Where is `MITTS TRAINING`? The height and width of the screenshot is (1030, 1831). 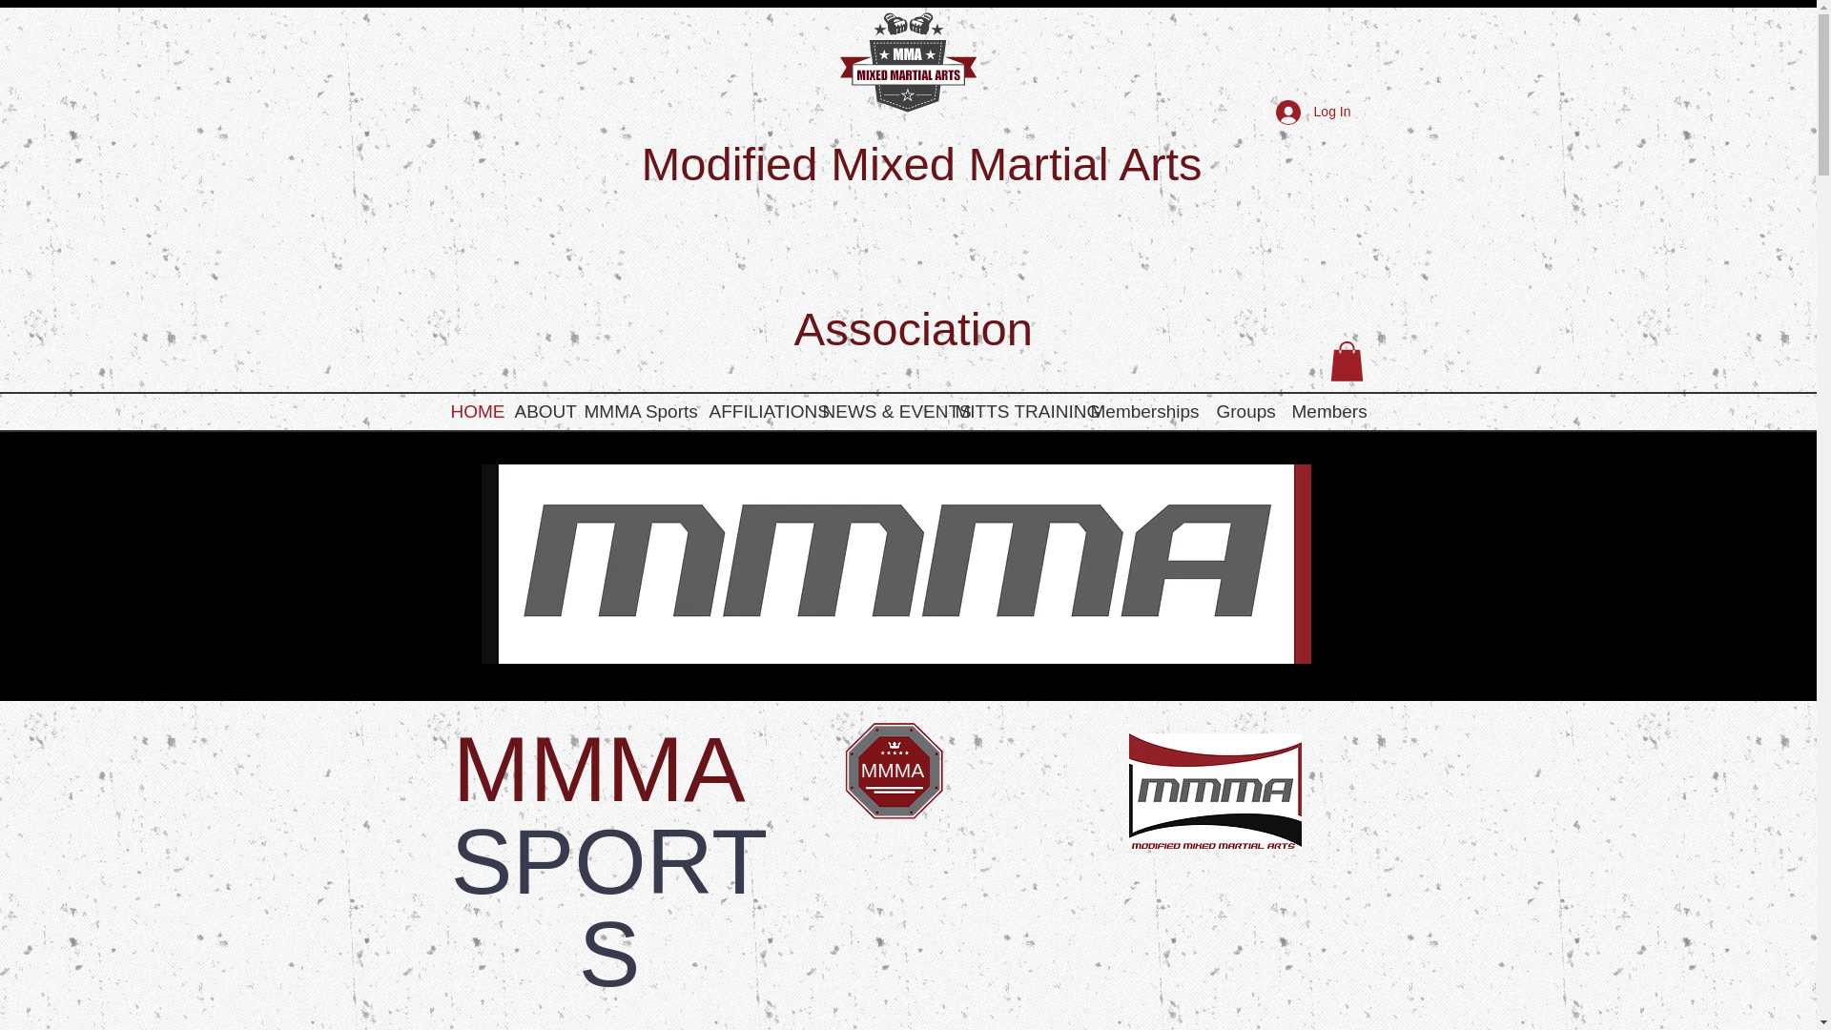 MITTS TRAINING is located at coordinates (1014, 412).